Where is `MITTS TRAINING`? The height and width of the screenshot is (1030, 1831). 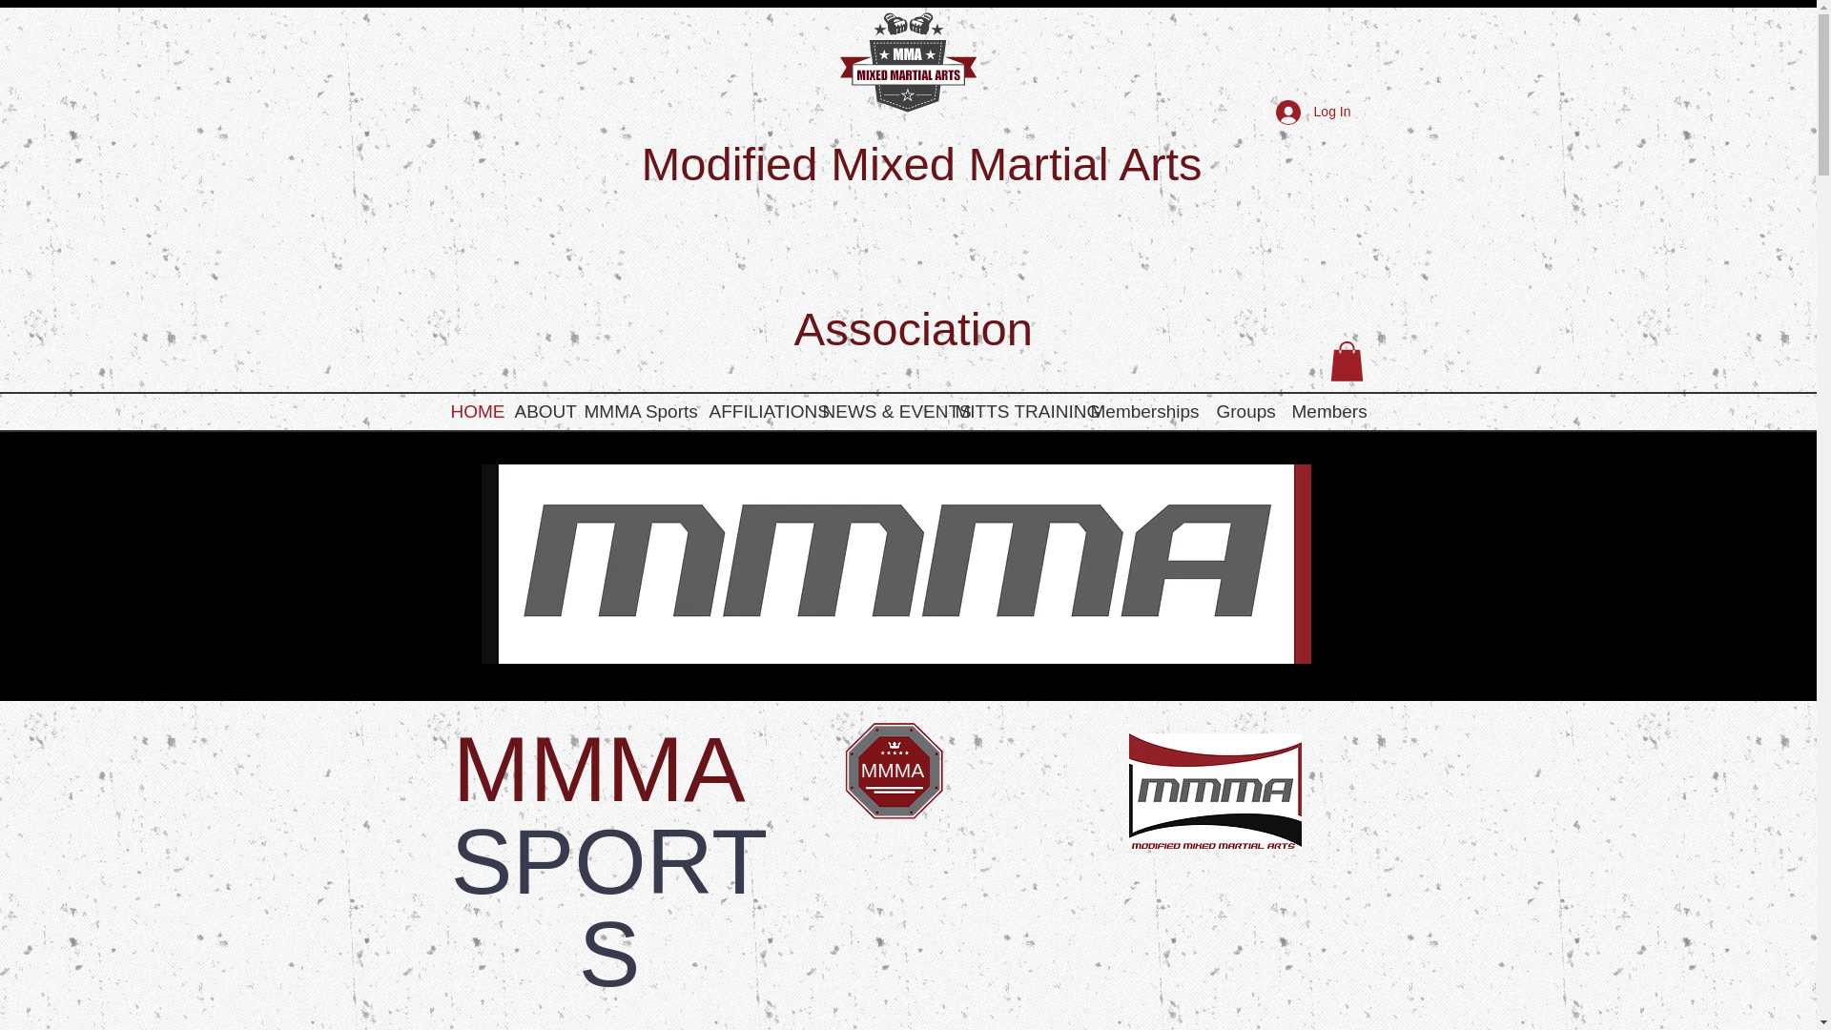 MITTS TRAINING is located at coordinates (1014, 412).